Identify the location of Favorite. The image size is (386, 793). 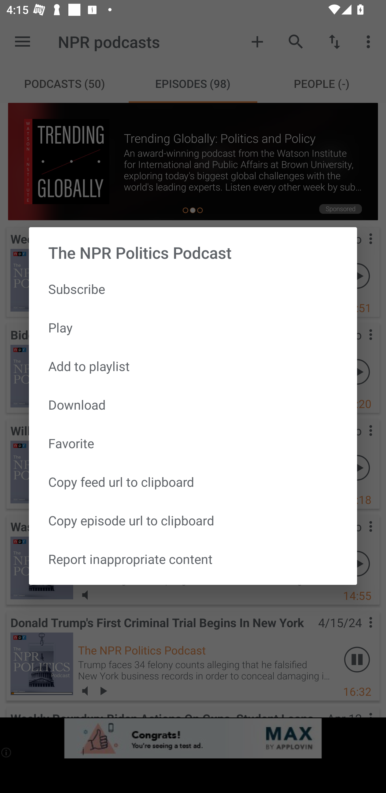
(193, 443).